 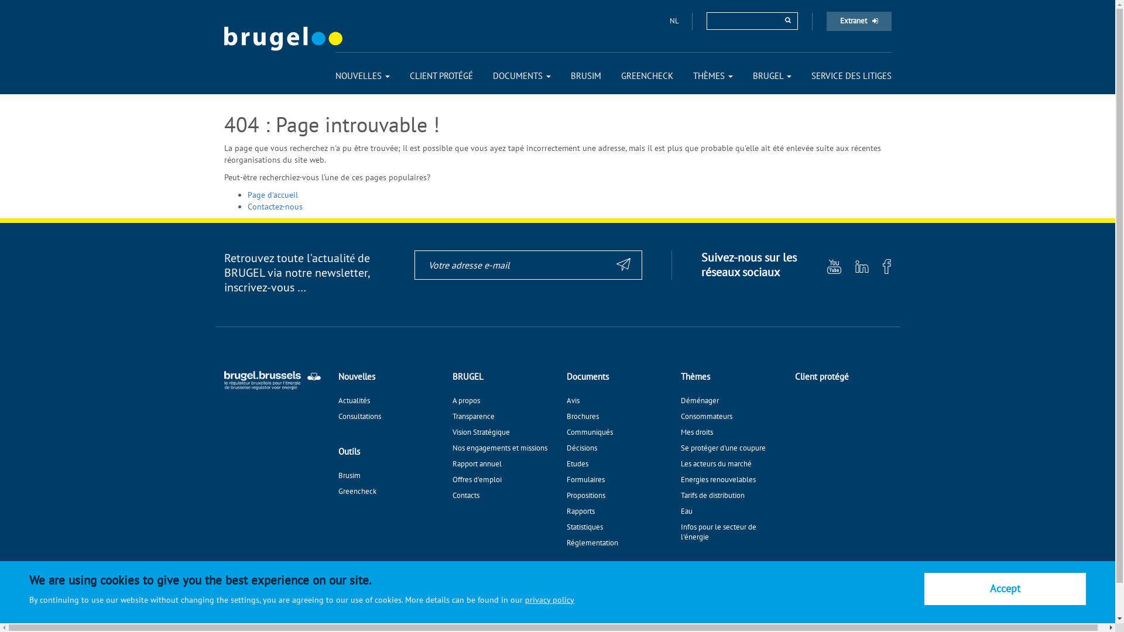 I want to click on Accept, so click(x=1005, y=589).